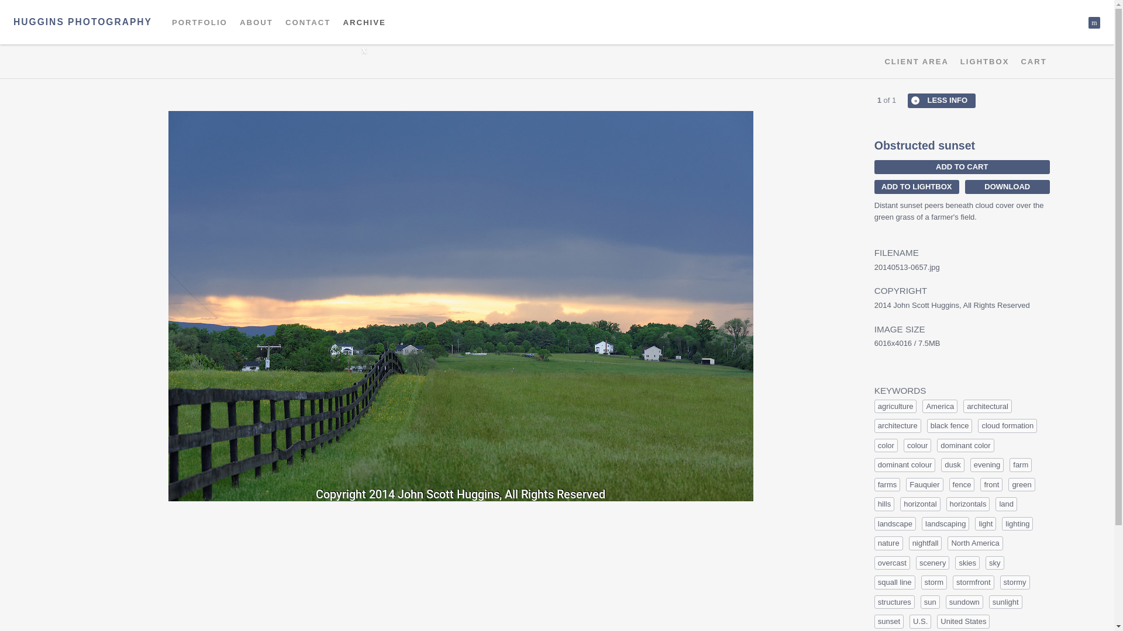  I want to click on Info, so click(942, 100).